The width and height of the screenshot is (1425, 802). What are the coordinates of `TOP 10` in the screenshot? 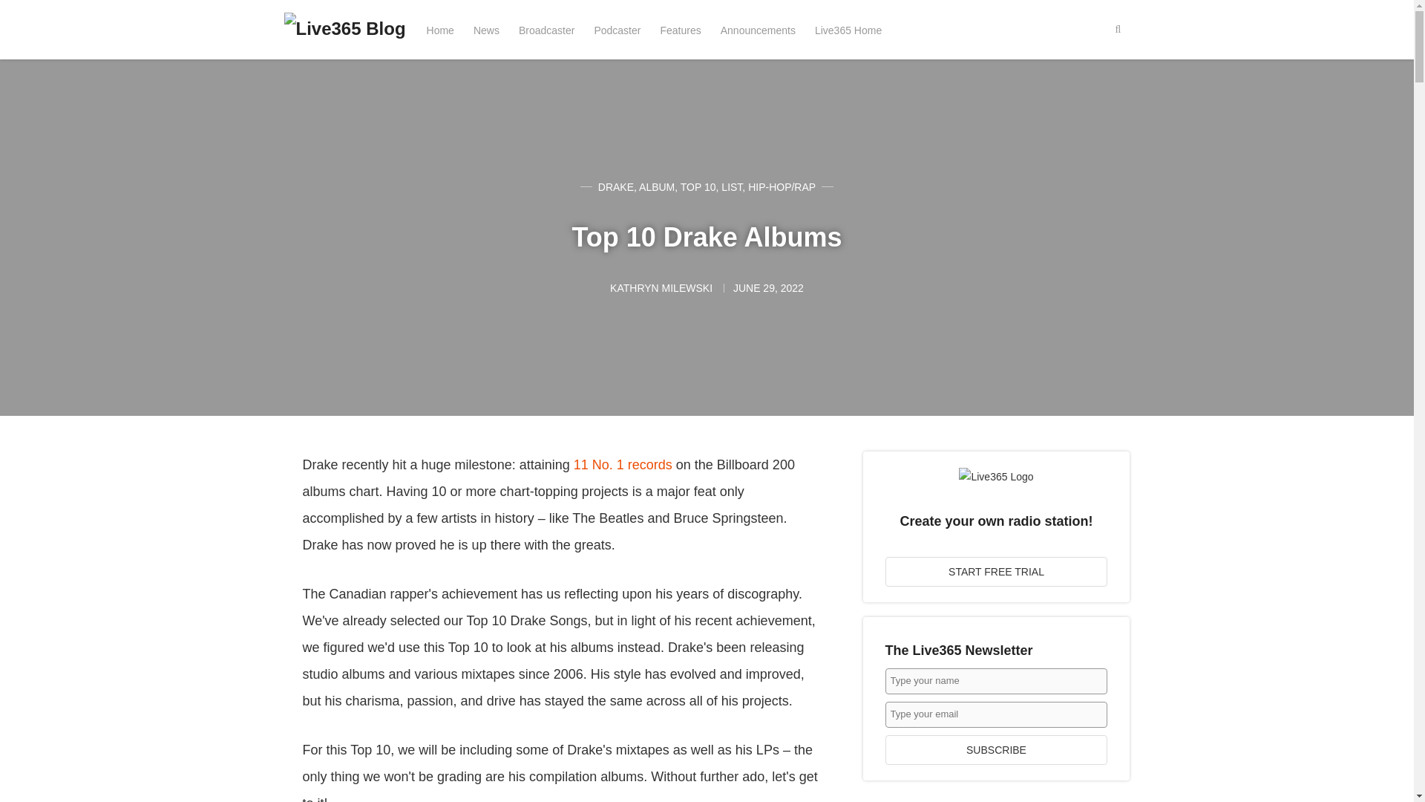 It's located at (698, 187).